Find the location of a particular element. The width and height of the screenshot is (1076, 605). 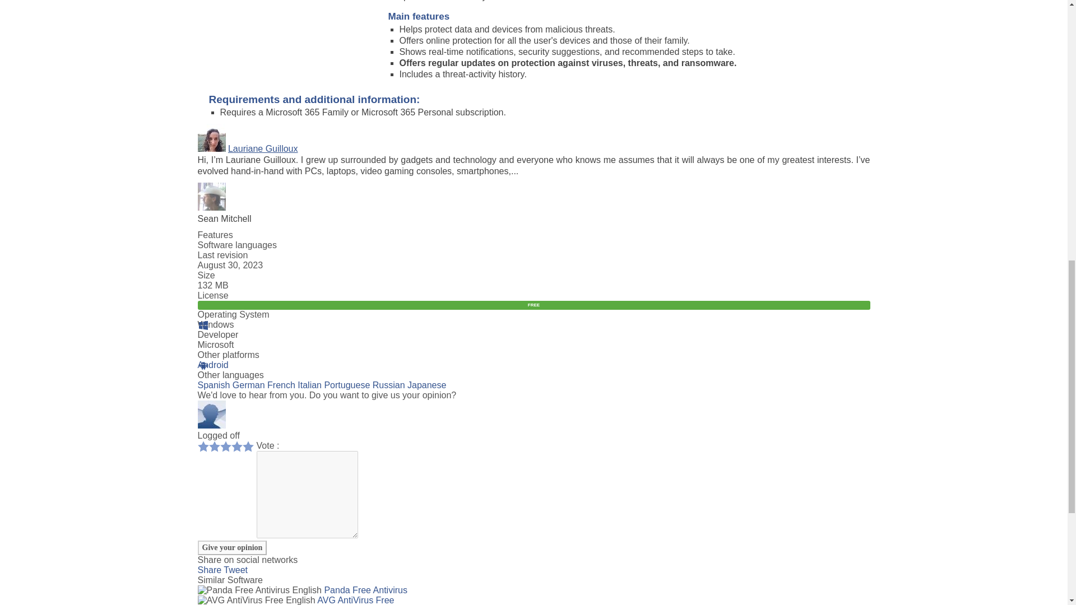

Give your opinion is located at coordinates (232, 548).